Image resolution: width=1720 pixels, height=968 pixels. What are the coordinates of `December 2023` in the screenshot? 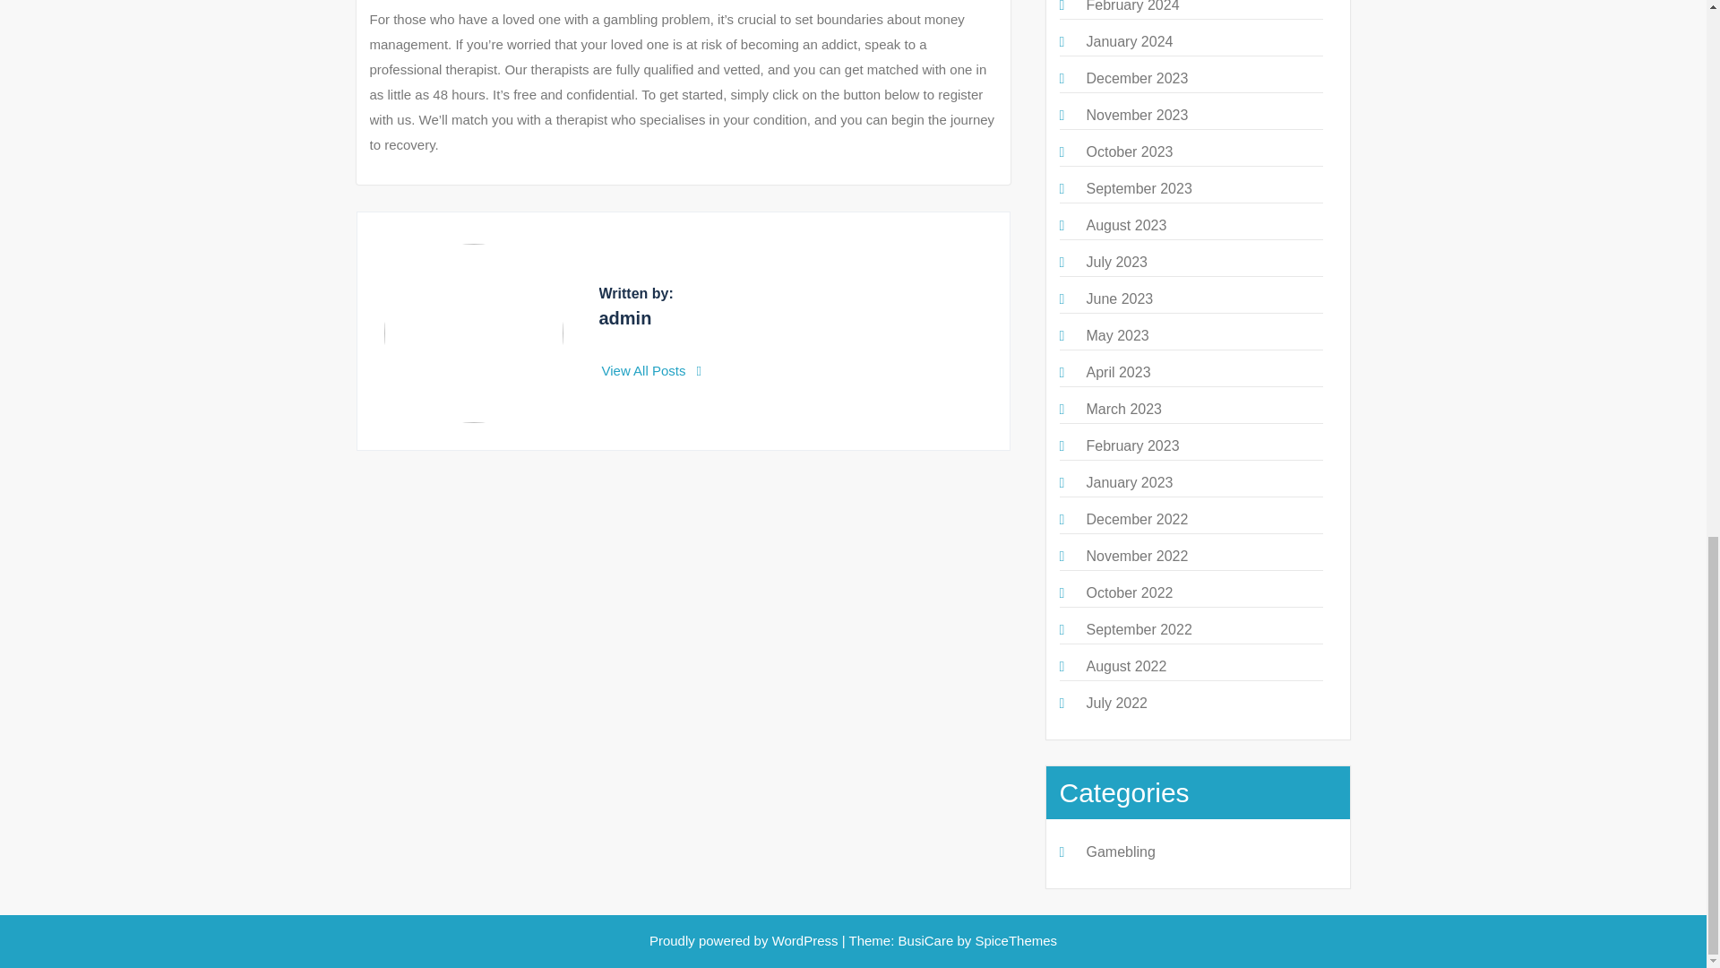 It's located at (1136, 78).